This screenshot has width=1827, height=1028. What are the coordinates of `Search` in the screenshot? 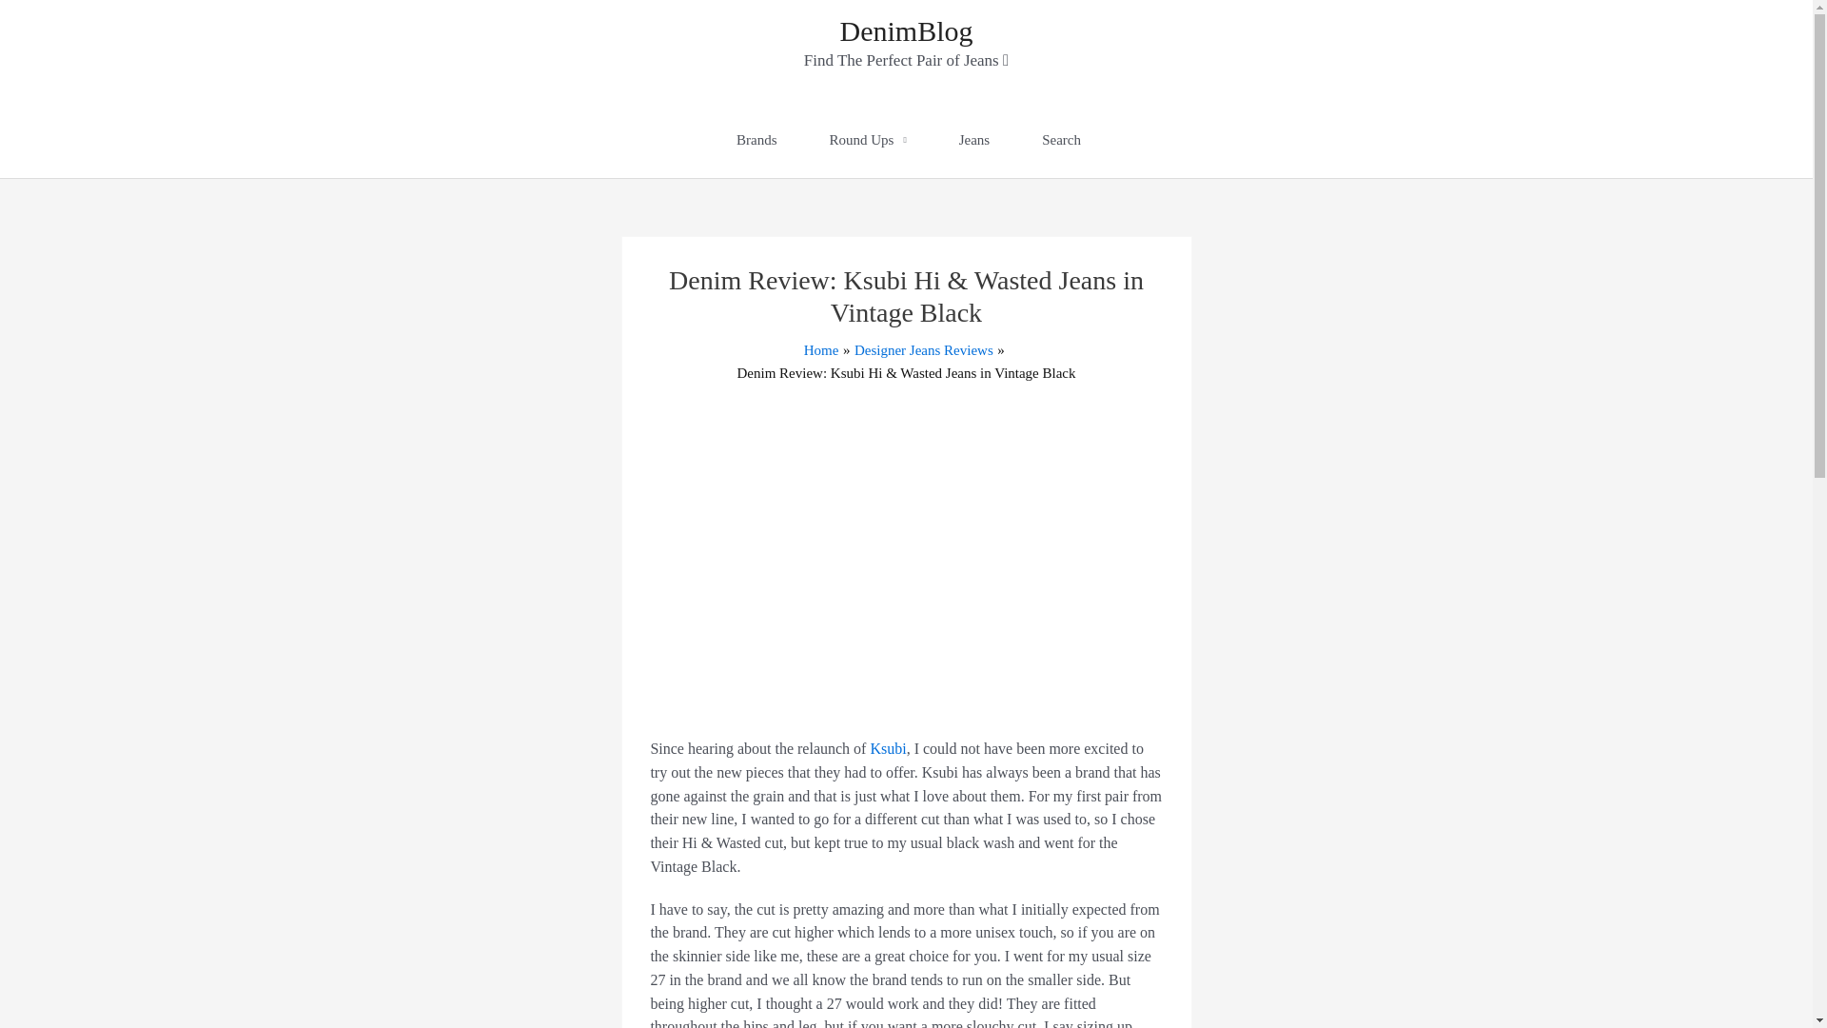 It's located at (1060, 139).